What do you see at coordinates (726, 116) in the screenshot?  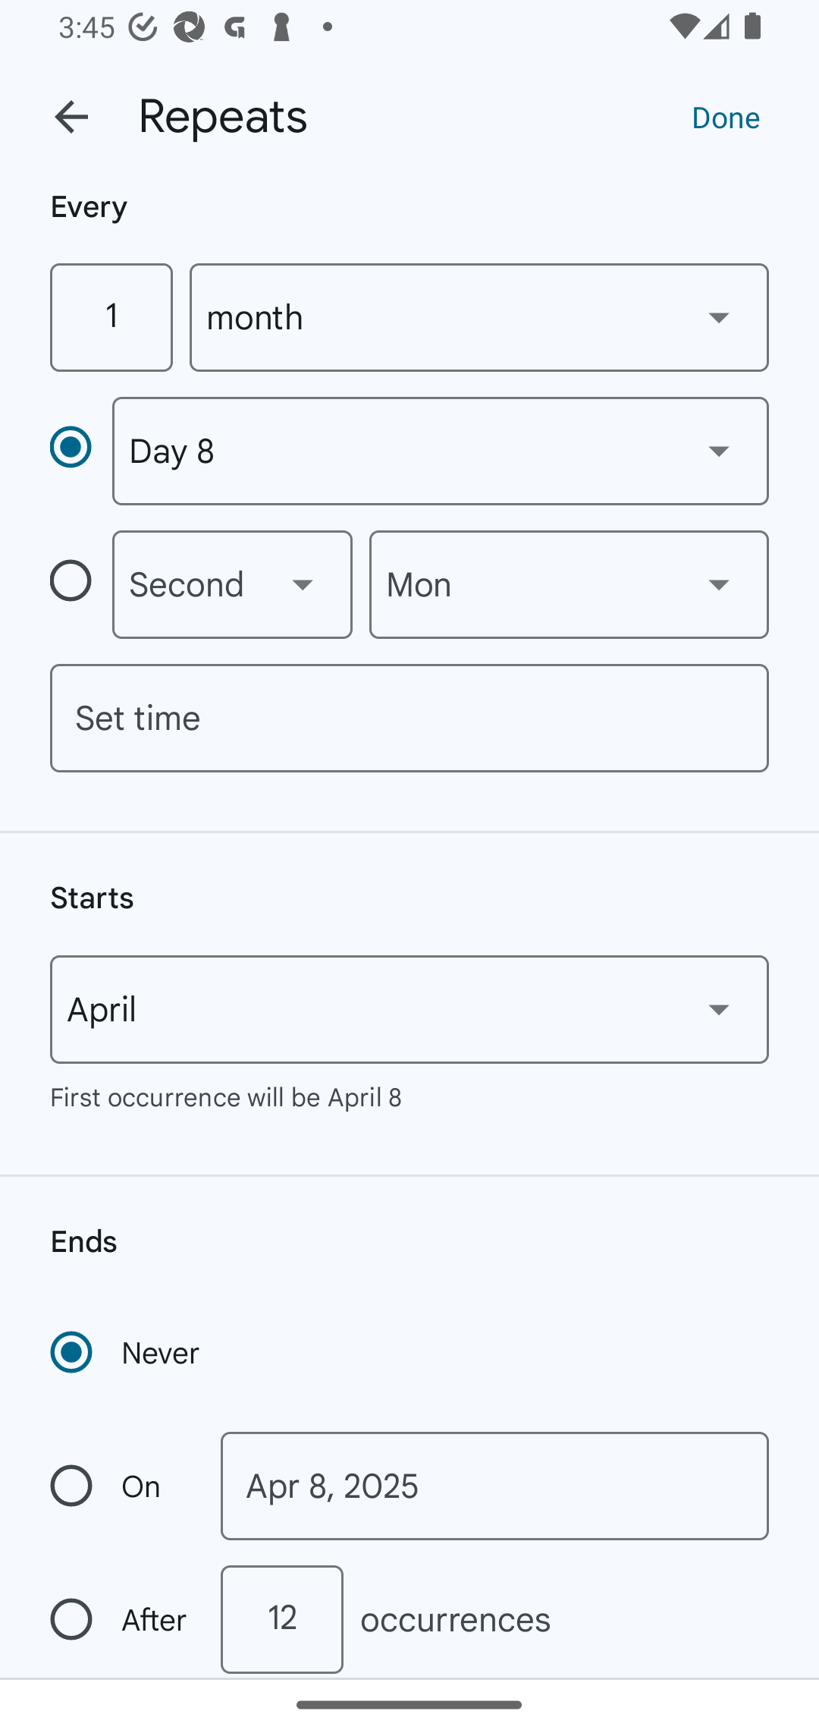 I see `Done` at bounding box center [726, 116].